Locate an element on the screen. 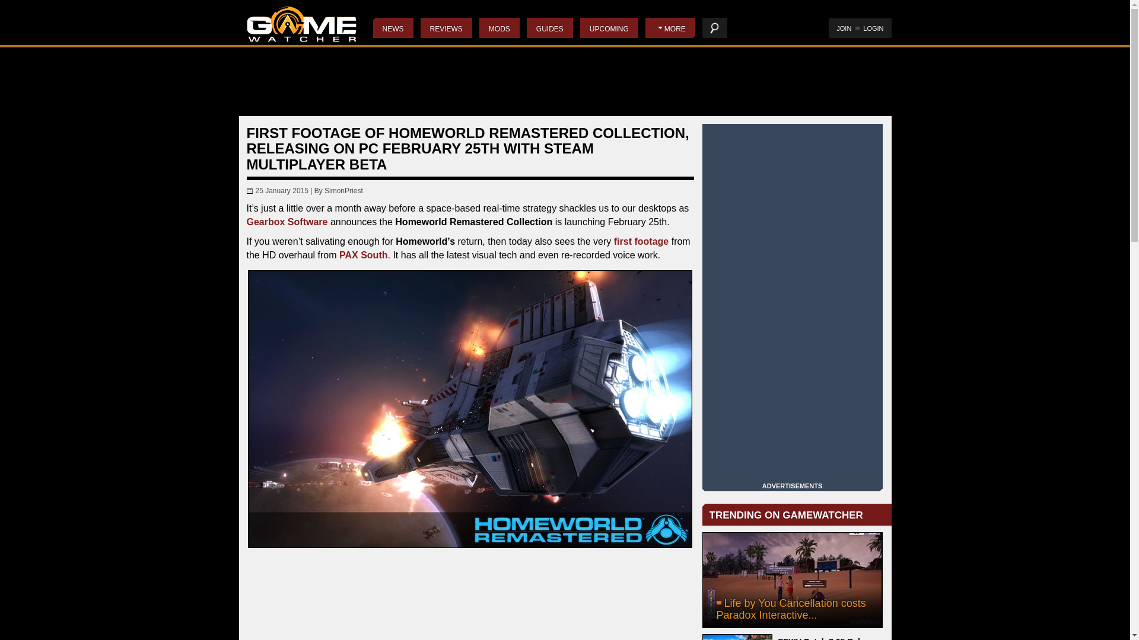 This screenshot has height=640, width=1139. MORE is located at coordinates (670, 27).